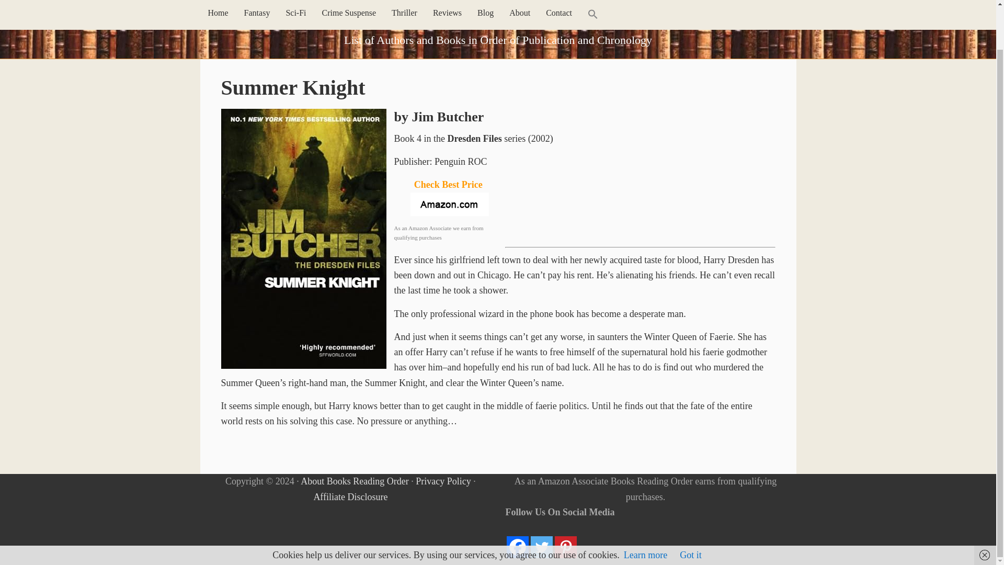 The width and height of the screenshot is (1004, 565). Describe the element at coordinates (355, 481) in the screenshot. I see `About Books Reading Order` at that location.